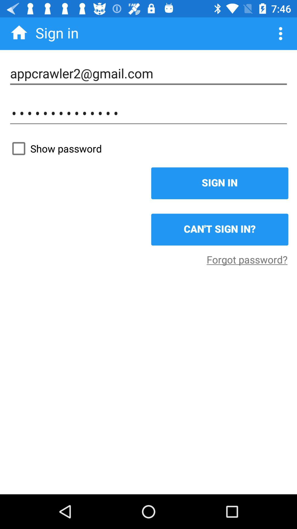 The width and height of the screenshot is (297, 529). What do you see at coordinates (148, 73) in the screenshot?
I see `choose the appcrawler2@gmail.com icon` at bounding box center [148, 73].